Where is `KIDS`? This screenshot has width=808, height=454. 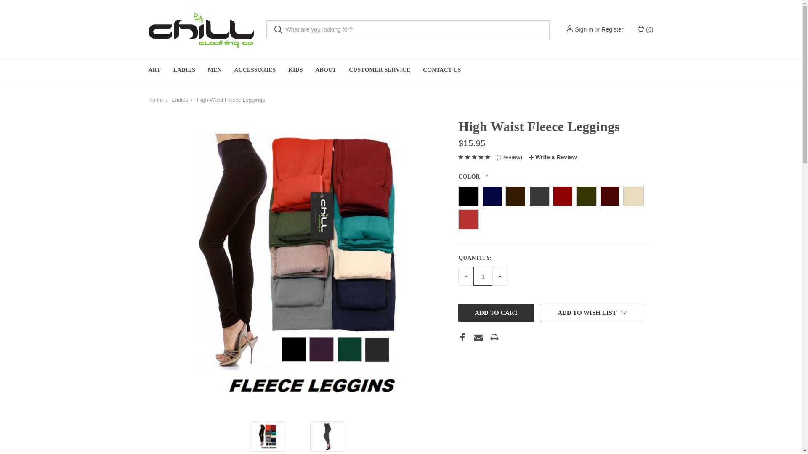 KIDS is located at coordinates (295, 70).